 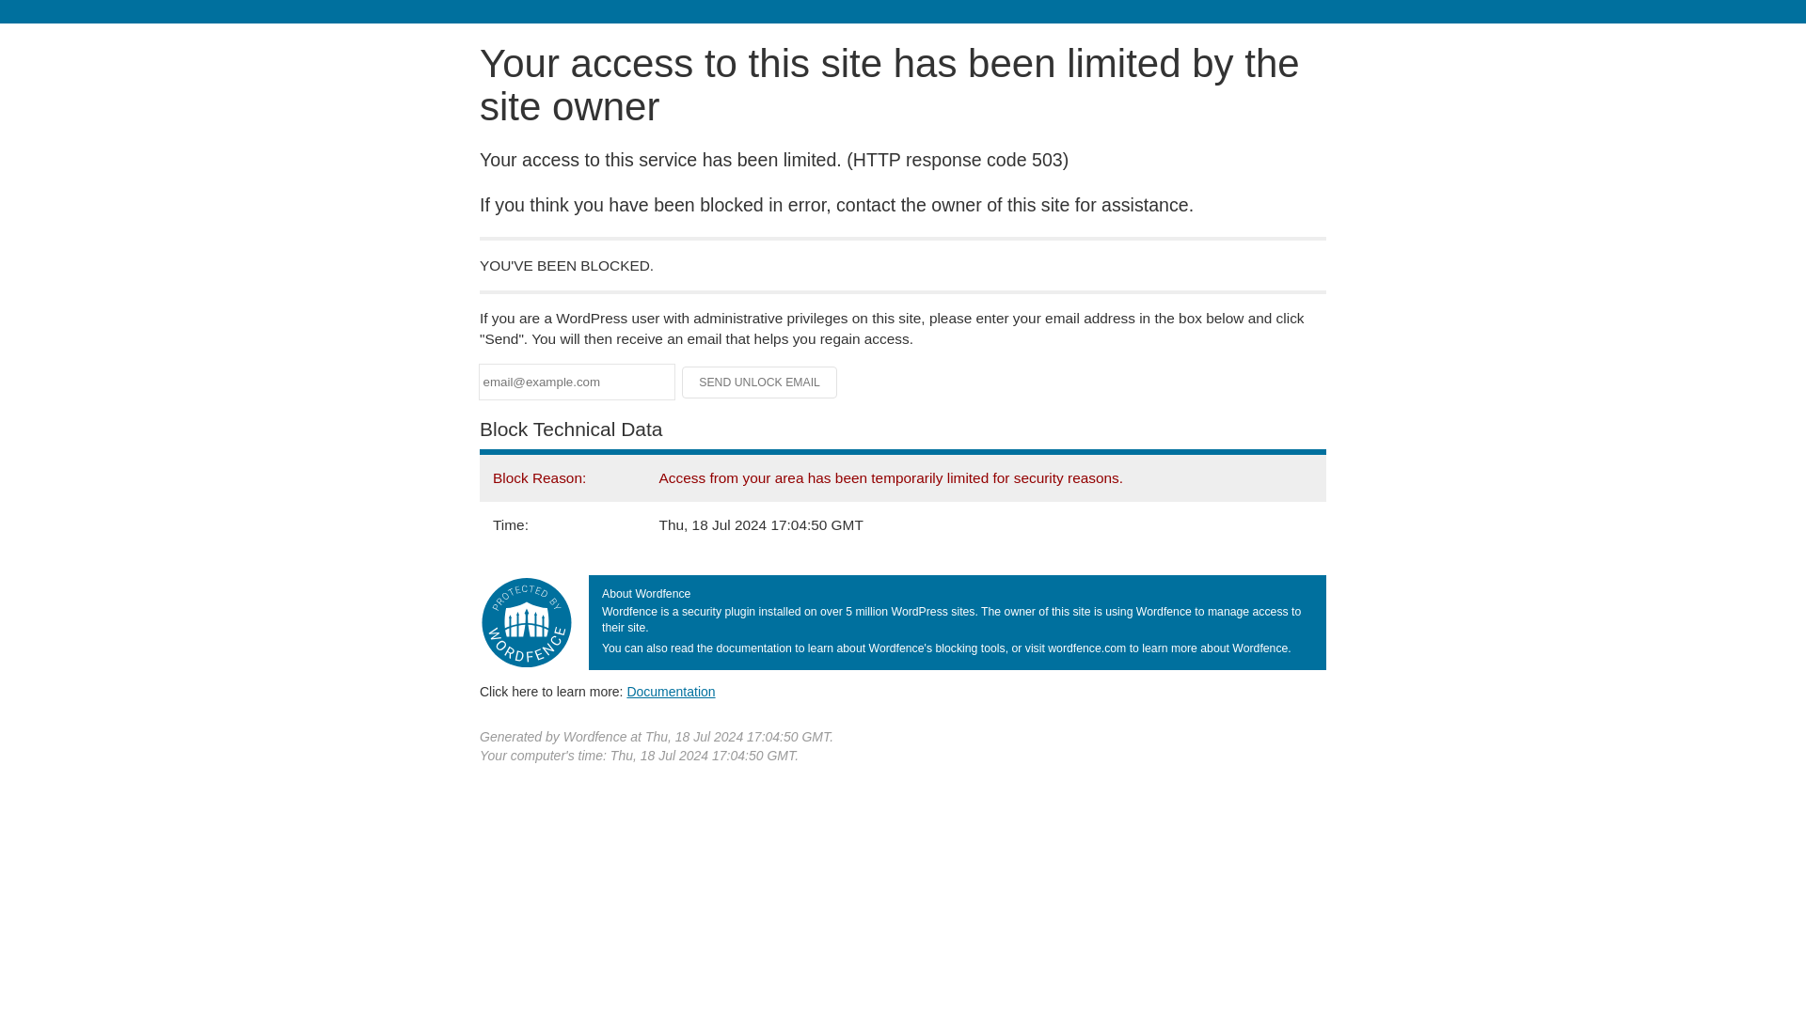 I want to click on Send Unlock Email, so click(x=760, y=382).